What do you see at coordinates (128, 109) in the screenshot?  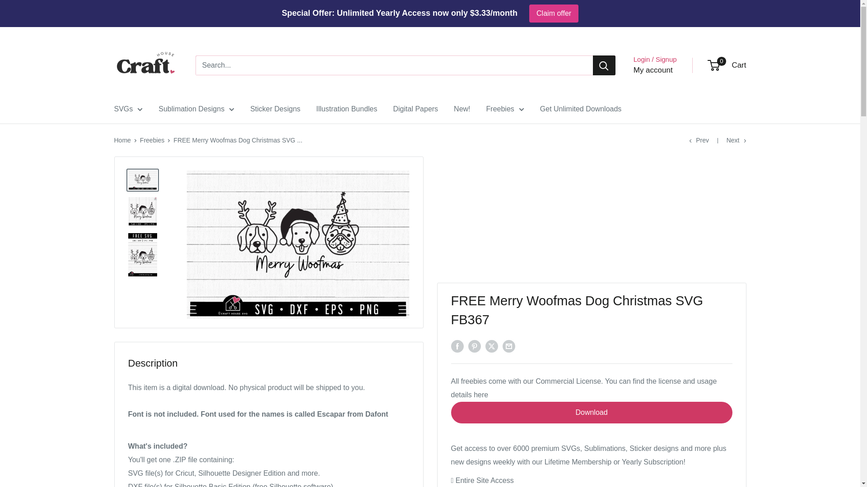 I see `SVGs` at bounding box center [128, 109].